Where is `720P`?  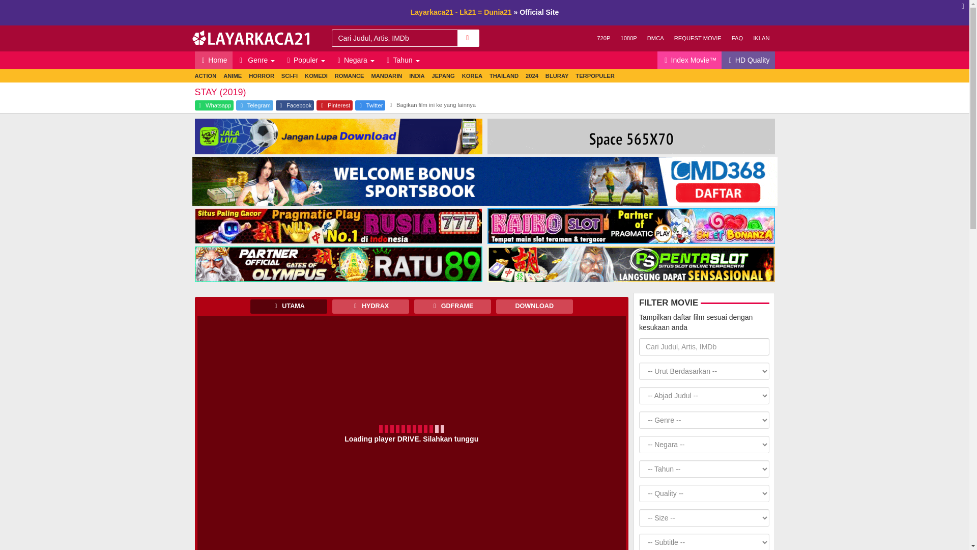 720P is located at coordinates (604, 38).